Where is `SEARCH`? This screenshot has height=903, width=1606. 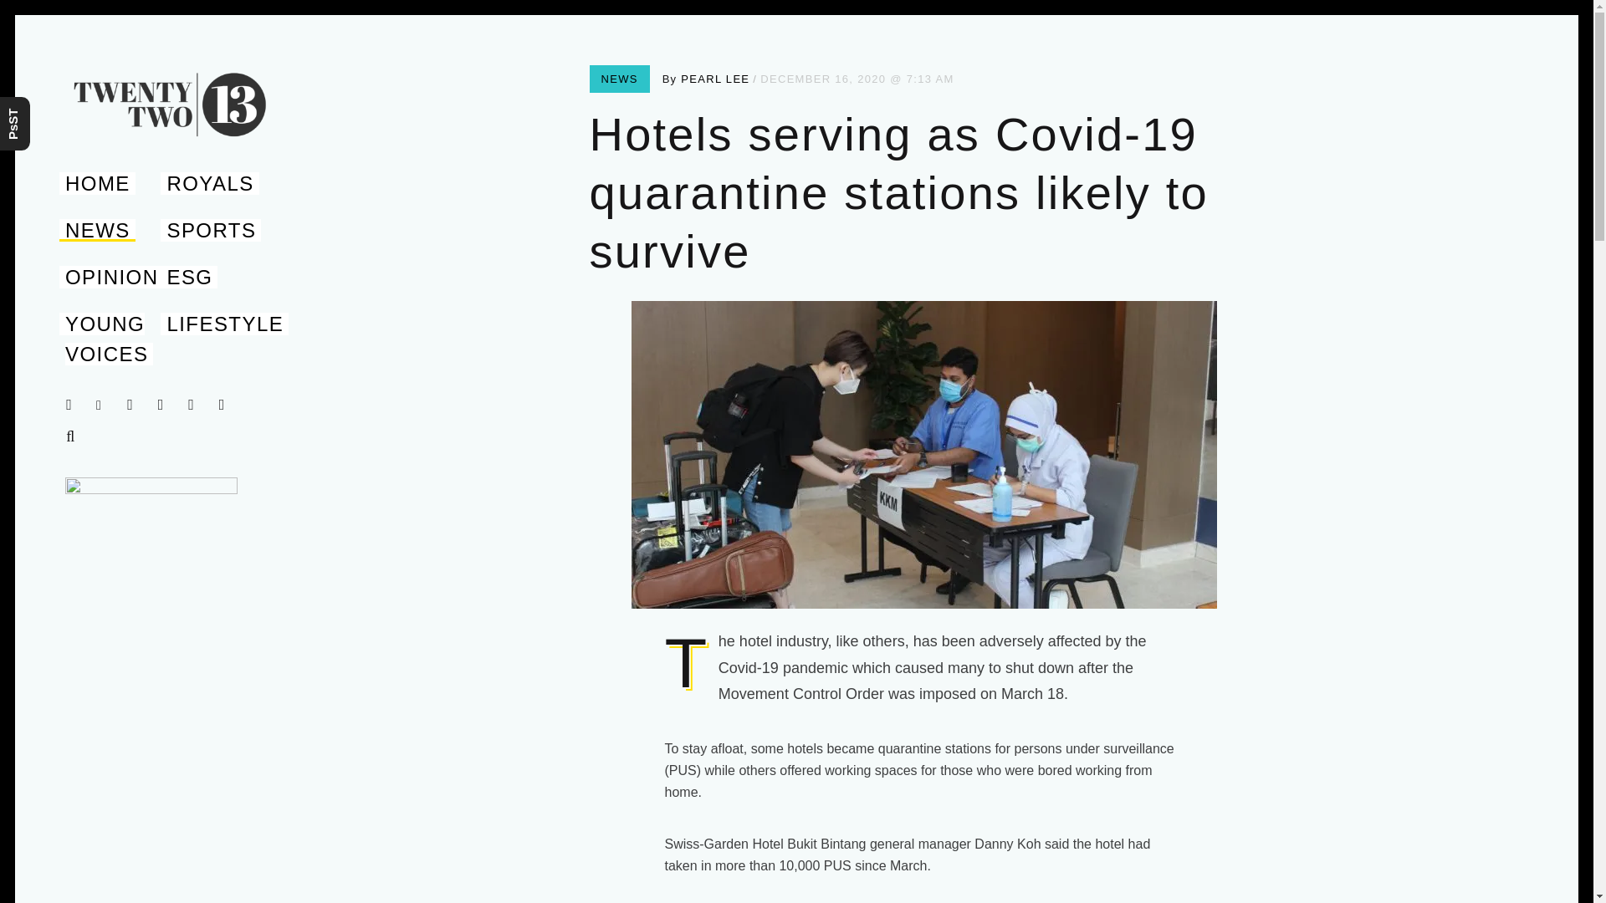 SEARCH is located at coordinates (74, 436).